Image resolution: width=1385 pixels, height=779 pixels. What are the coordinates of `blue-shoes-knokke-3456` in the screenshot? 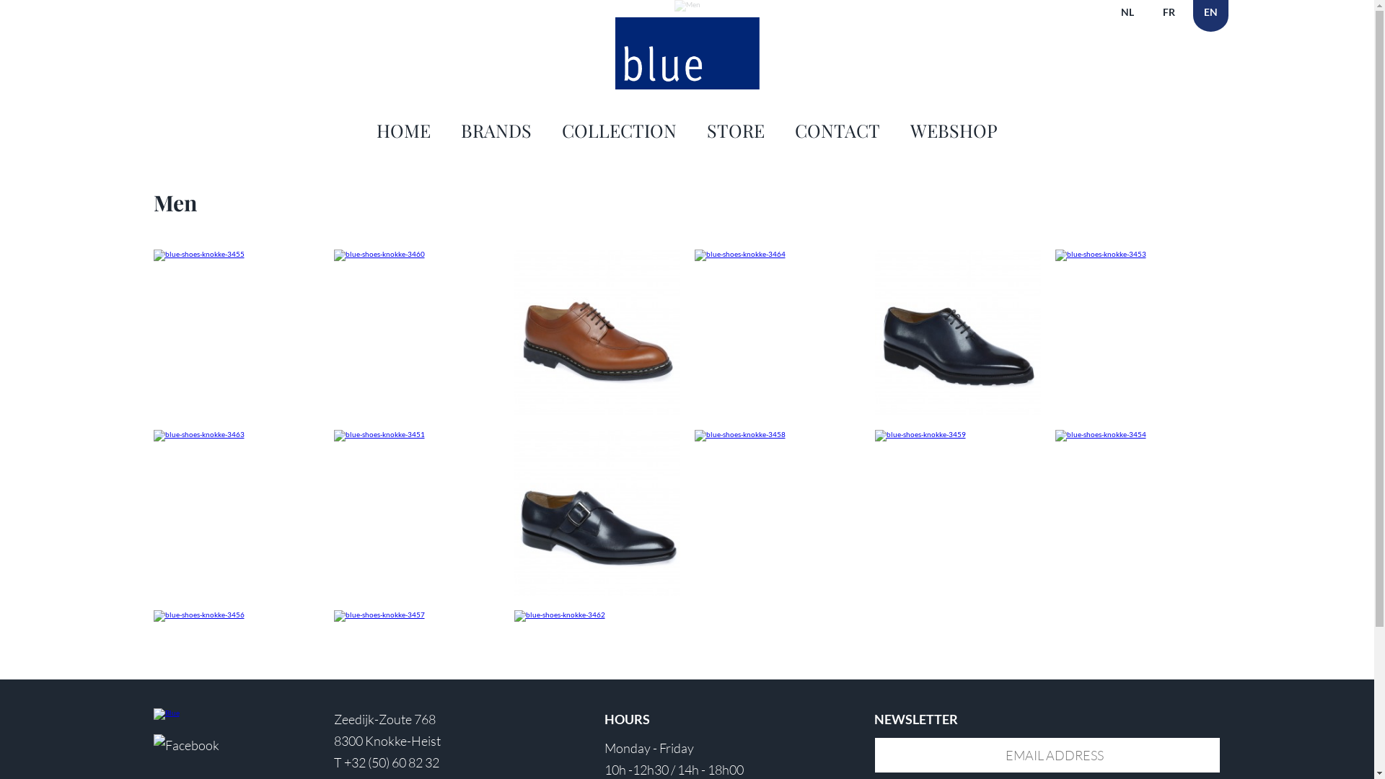 It's located at (236, 616).